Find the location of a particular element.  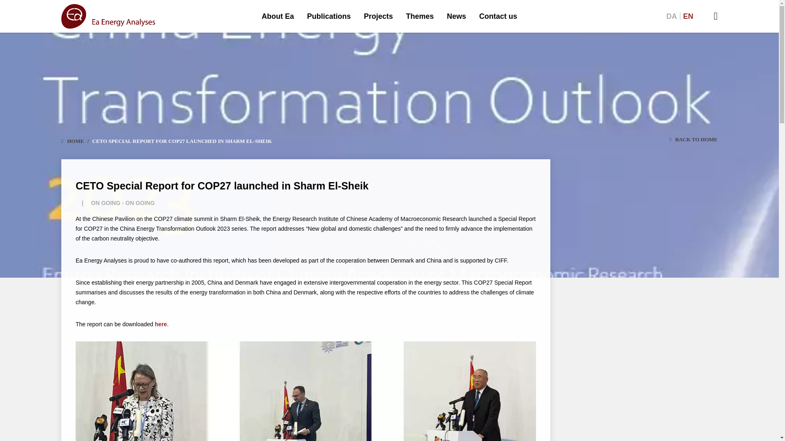

News is located at coordinates (456, 16).